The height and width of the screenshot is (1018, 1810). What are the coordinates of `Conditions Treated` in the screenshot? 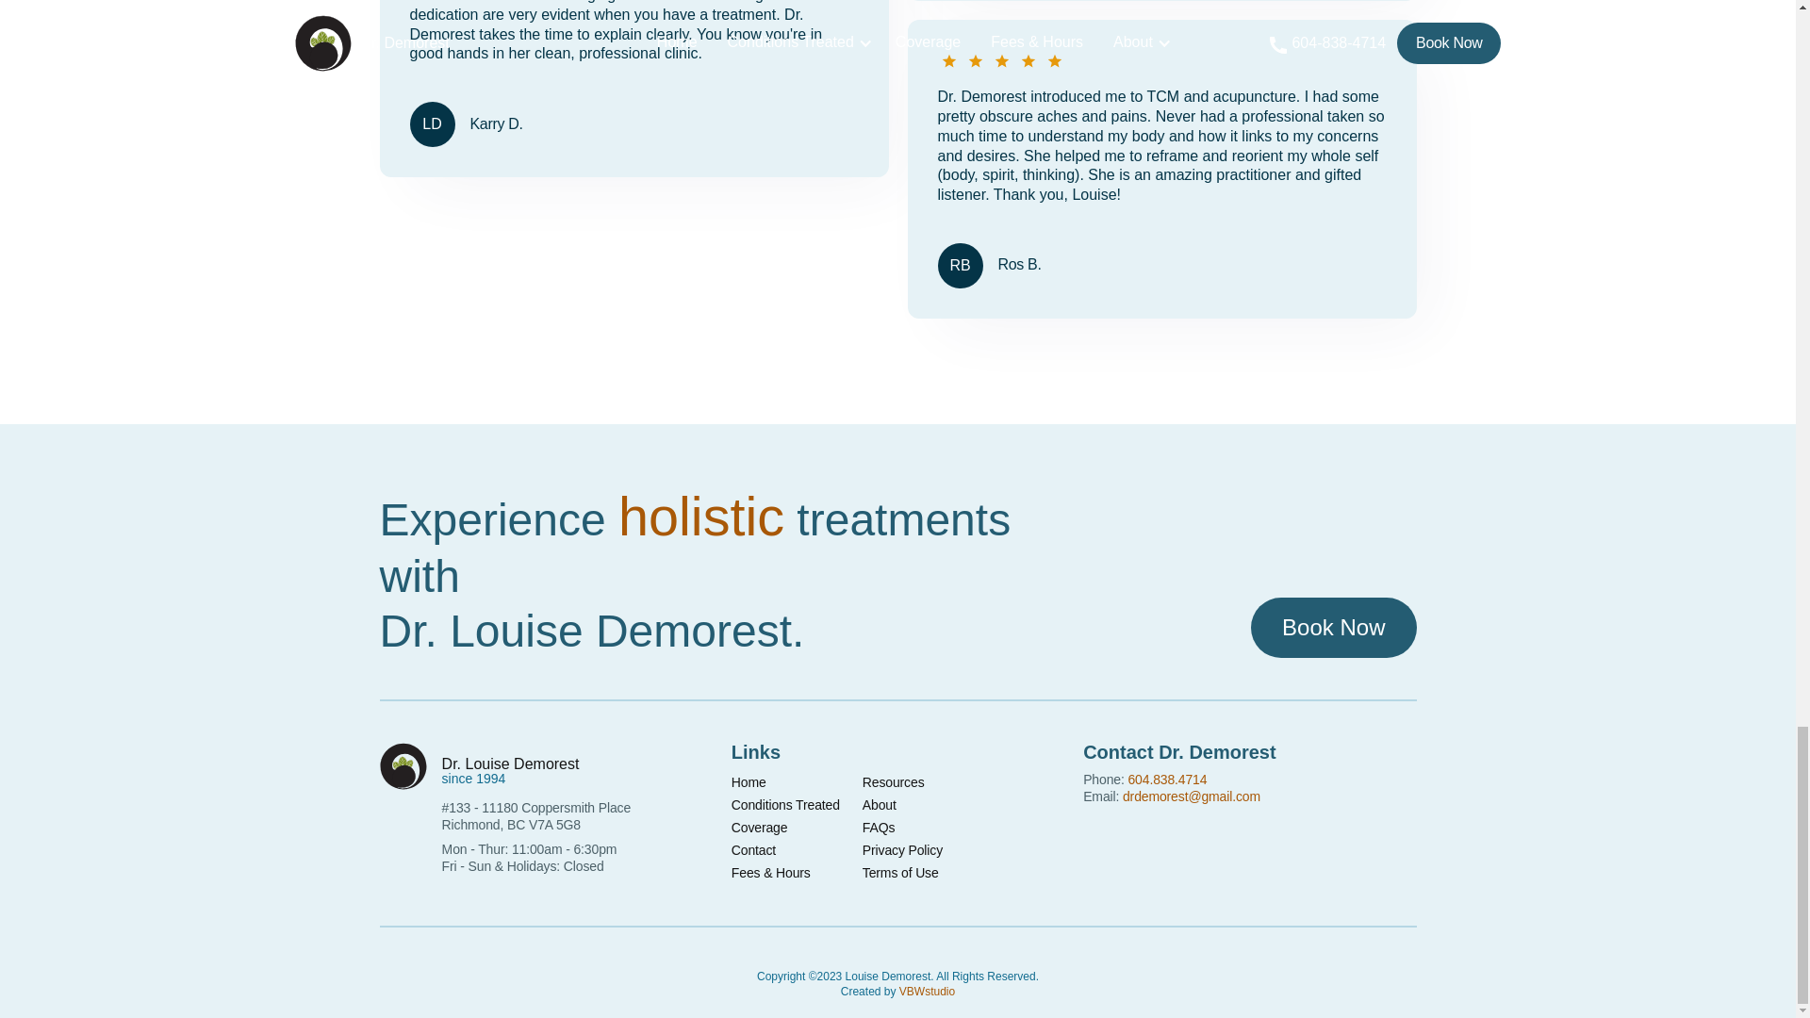 It's located at (784, 805).